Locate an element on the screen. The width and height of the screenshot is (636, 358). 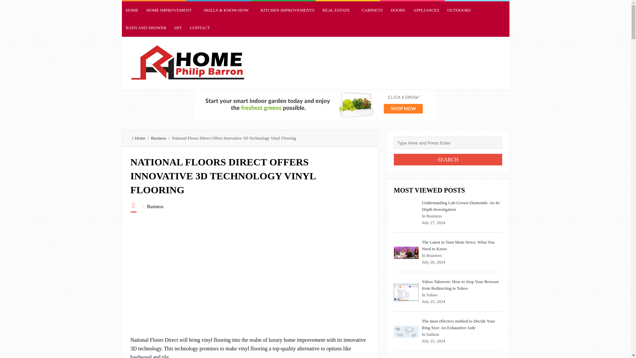
APPLIANCES is located at coordinates (426, 10).